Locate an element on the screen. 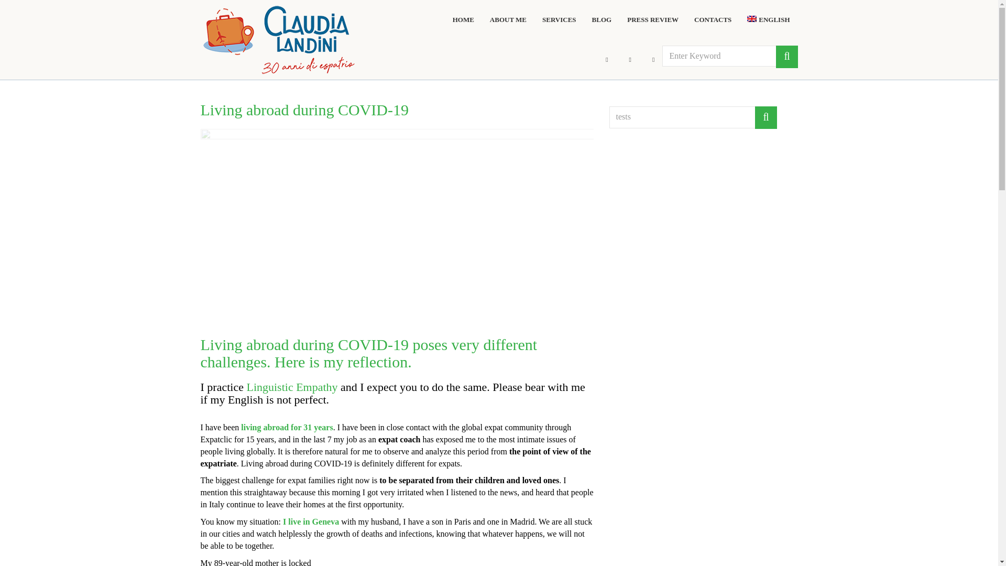 The image size is (1006, 566). PRESS REVIEW is located at coordinates (652, 20).